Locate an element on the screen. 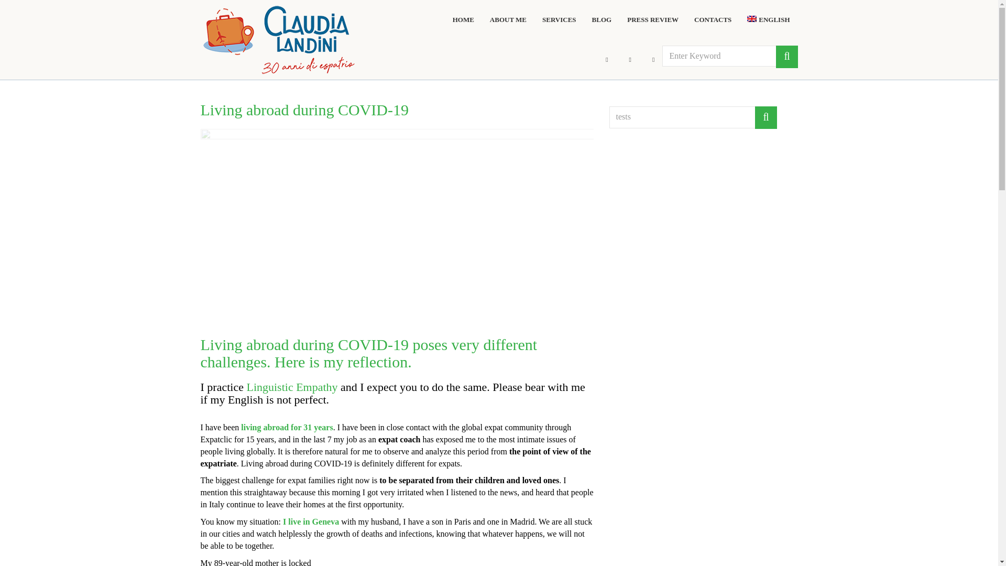 The image size is (1006, 566). PRESS REVIEW is located at coordinates (652, 20).